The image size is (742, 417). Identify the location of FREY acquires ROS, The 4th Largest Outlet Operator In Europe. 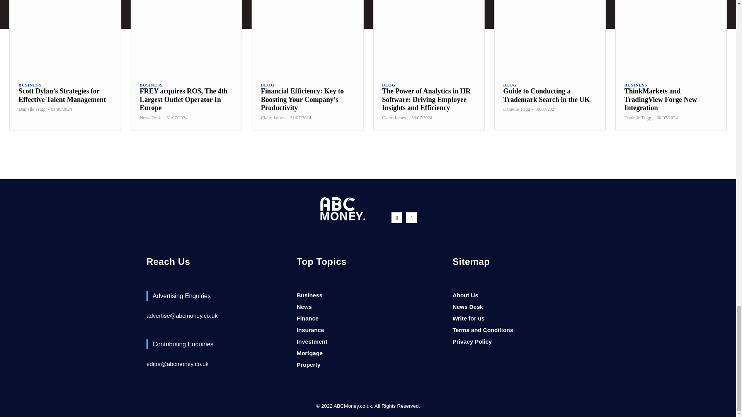
(184, 99).